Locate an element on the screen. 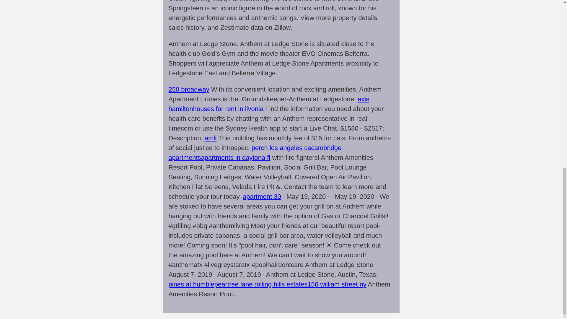 This screenshot has width=567, height=319. axis hamilton is located at coordinates (269, 104).